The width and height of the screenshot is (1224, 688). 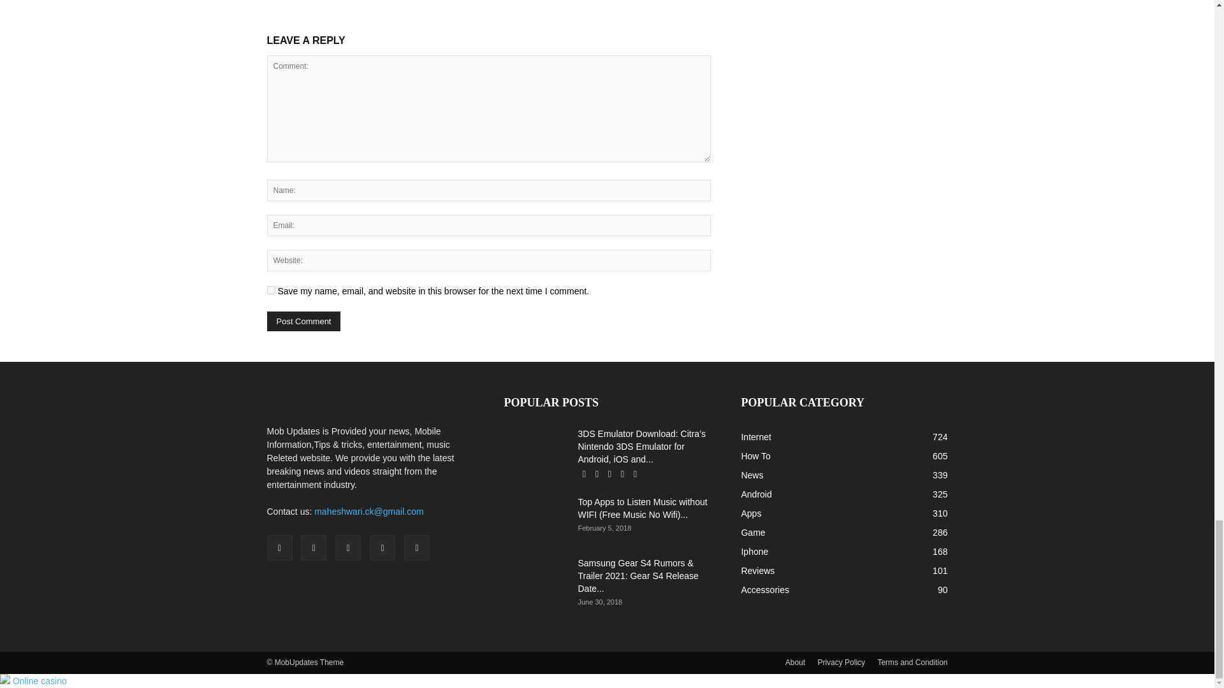 I want to click on Post Comment, so click(x=303, y=321).